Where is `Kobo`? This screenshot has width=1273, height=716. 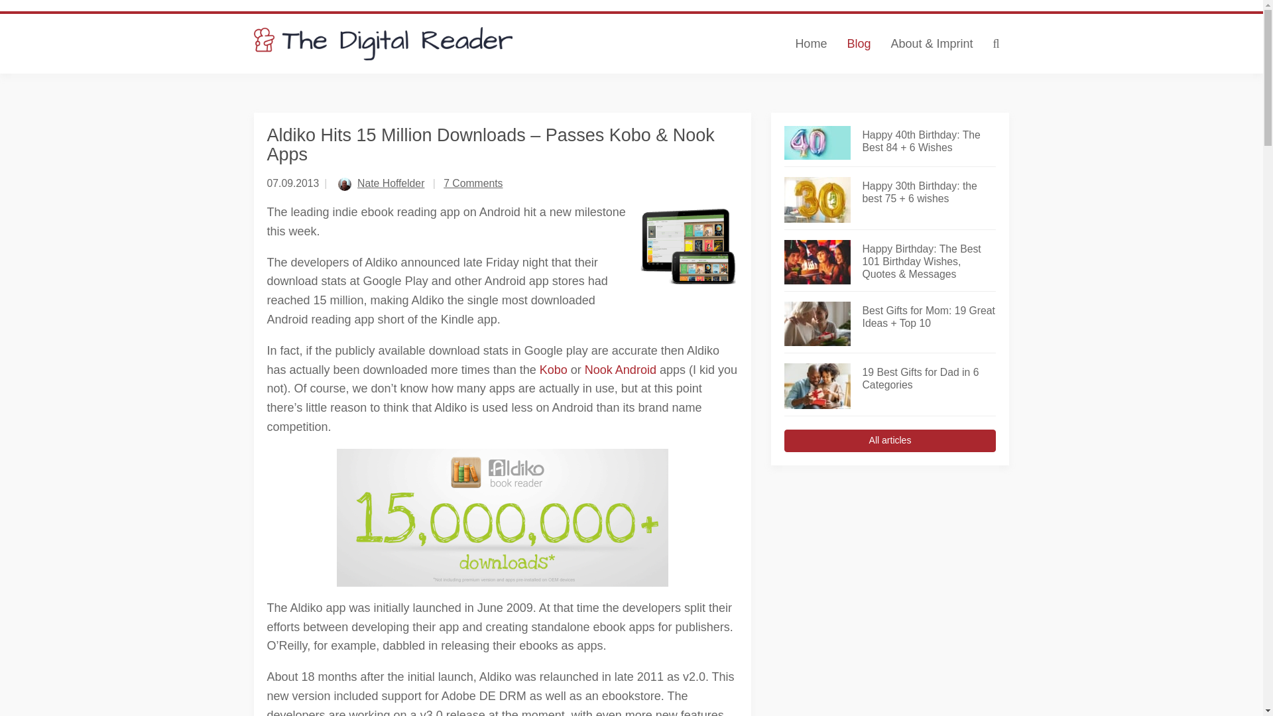
Kobo is located at coordinates (554, 370).